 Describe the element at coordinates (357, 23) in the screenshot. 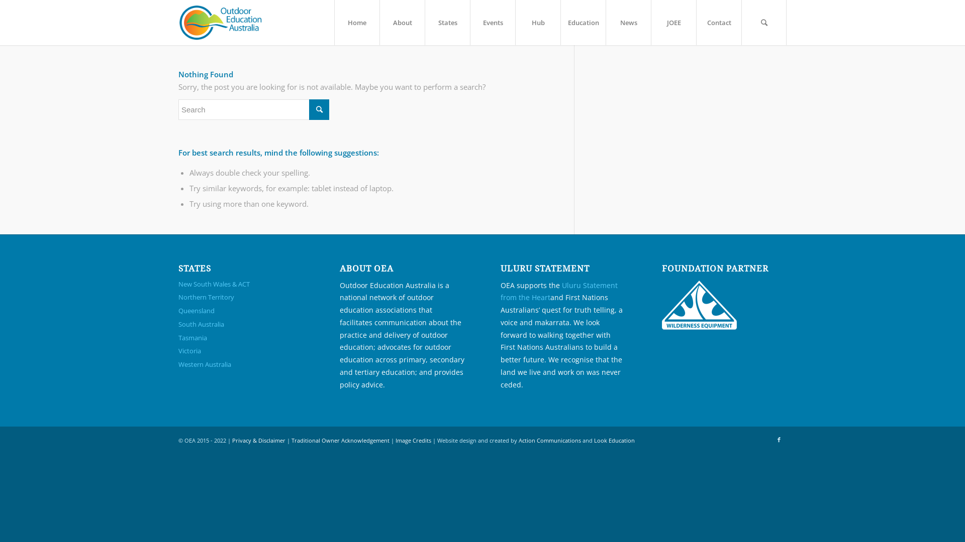

I see `Home` at that location.